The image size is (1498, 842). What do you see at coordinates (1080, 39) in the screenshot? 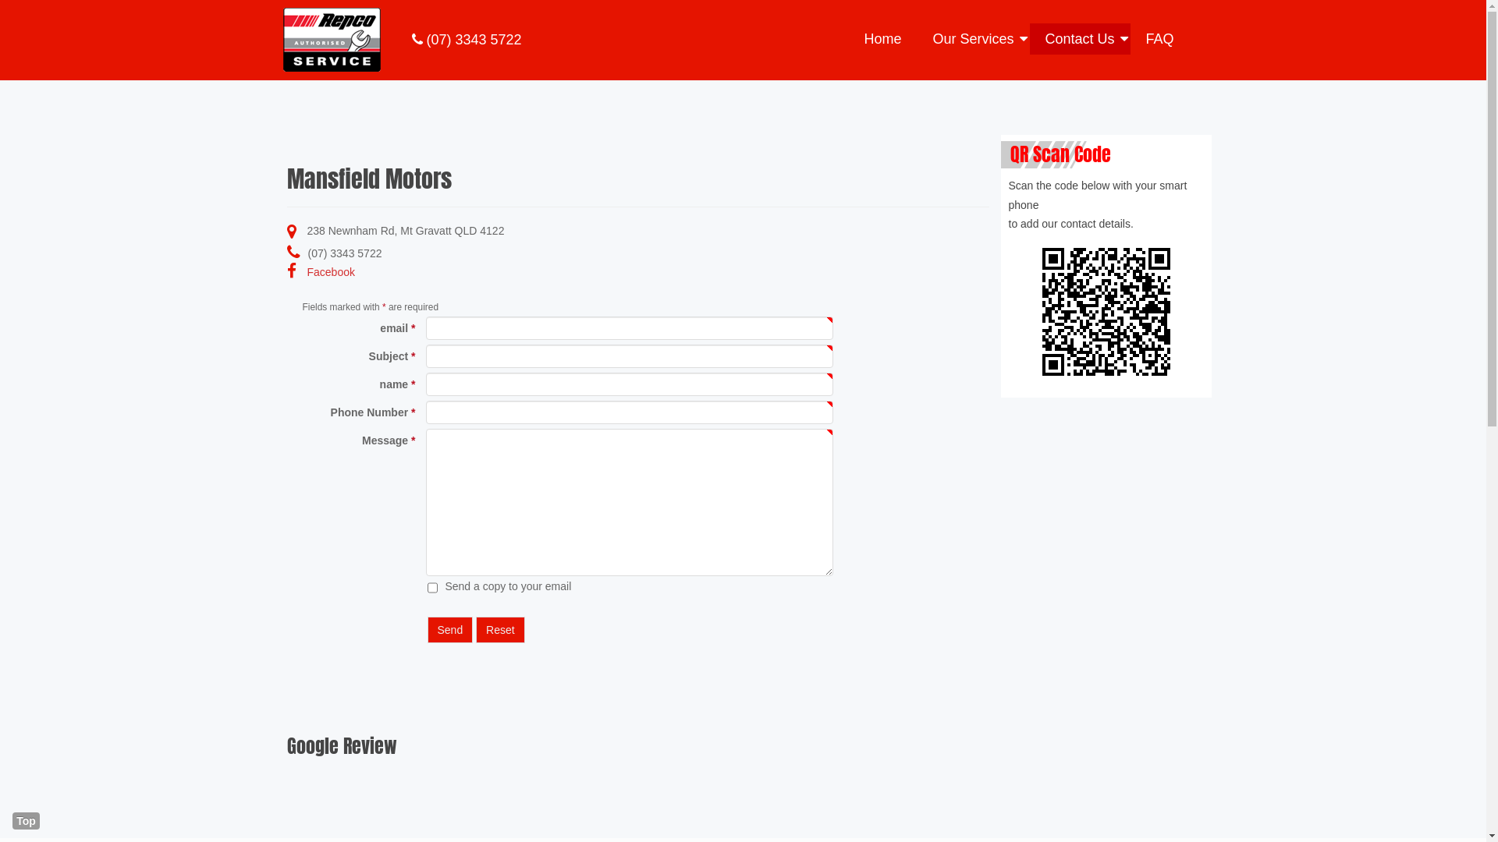
I see `Contact Us` at bounding box center [1080, 39].